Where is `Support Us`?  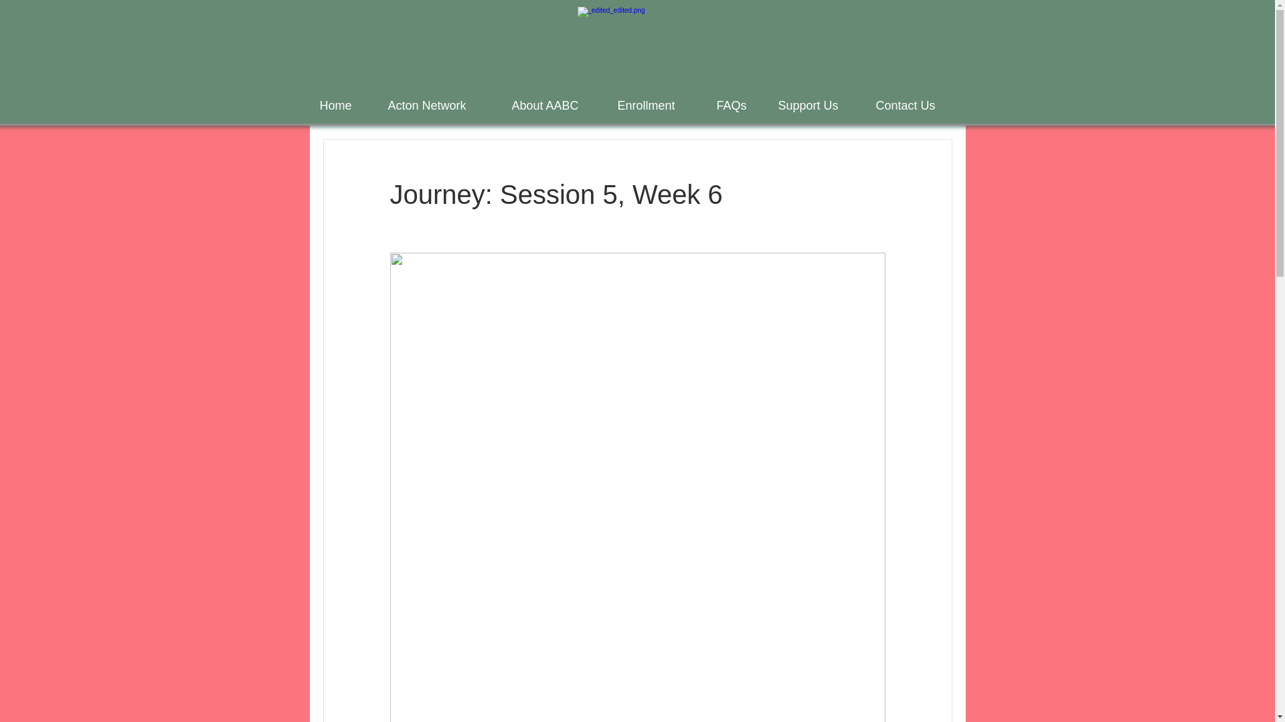 Support Us is located at coordinates (817, 105).